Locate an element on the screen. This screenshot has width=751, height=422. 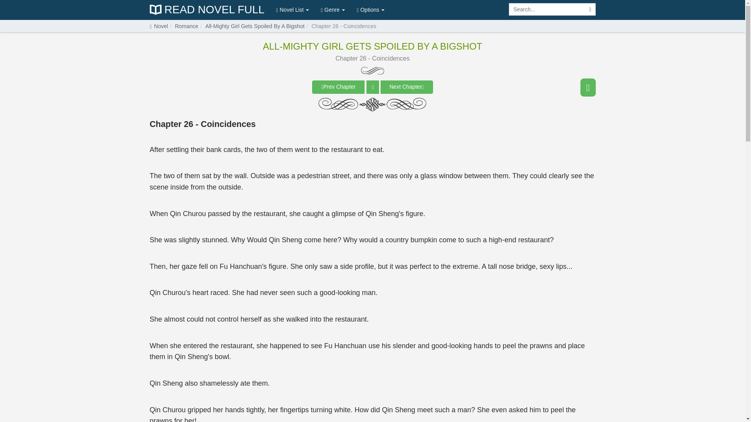
Novel List is located at coordinates (293, 9).